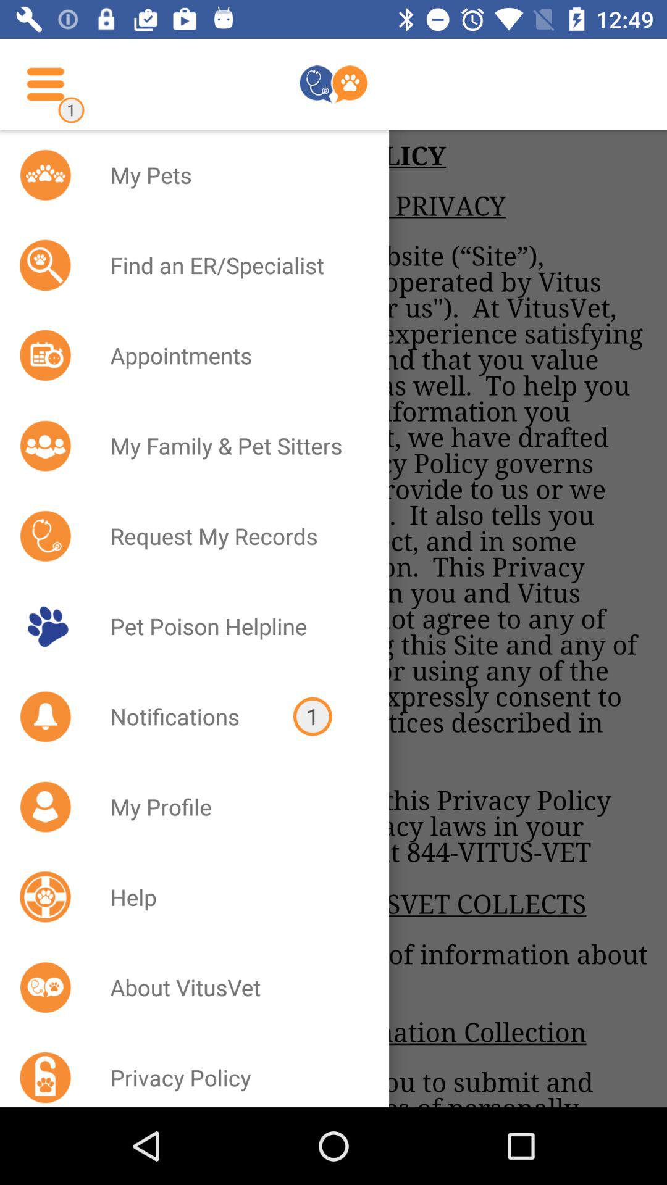 The width and height of the screenshot is (667, 1185). What do you see at coordinates (46, 807) in the screenshot?
I see `click on the icon beside my profile` at bounding box center [46, 807].